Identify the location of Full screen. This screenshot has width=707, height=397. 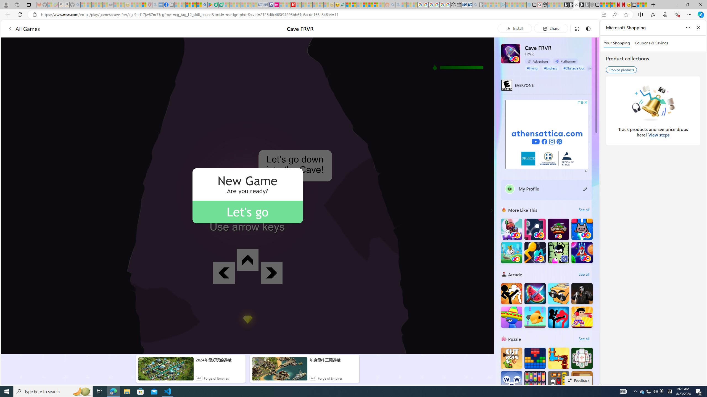
(577, 28).